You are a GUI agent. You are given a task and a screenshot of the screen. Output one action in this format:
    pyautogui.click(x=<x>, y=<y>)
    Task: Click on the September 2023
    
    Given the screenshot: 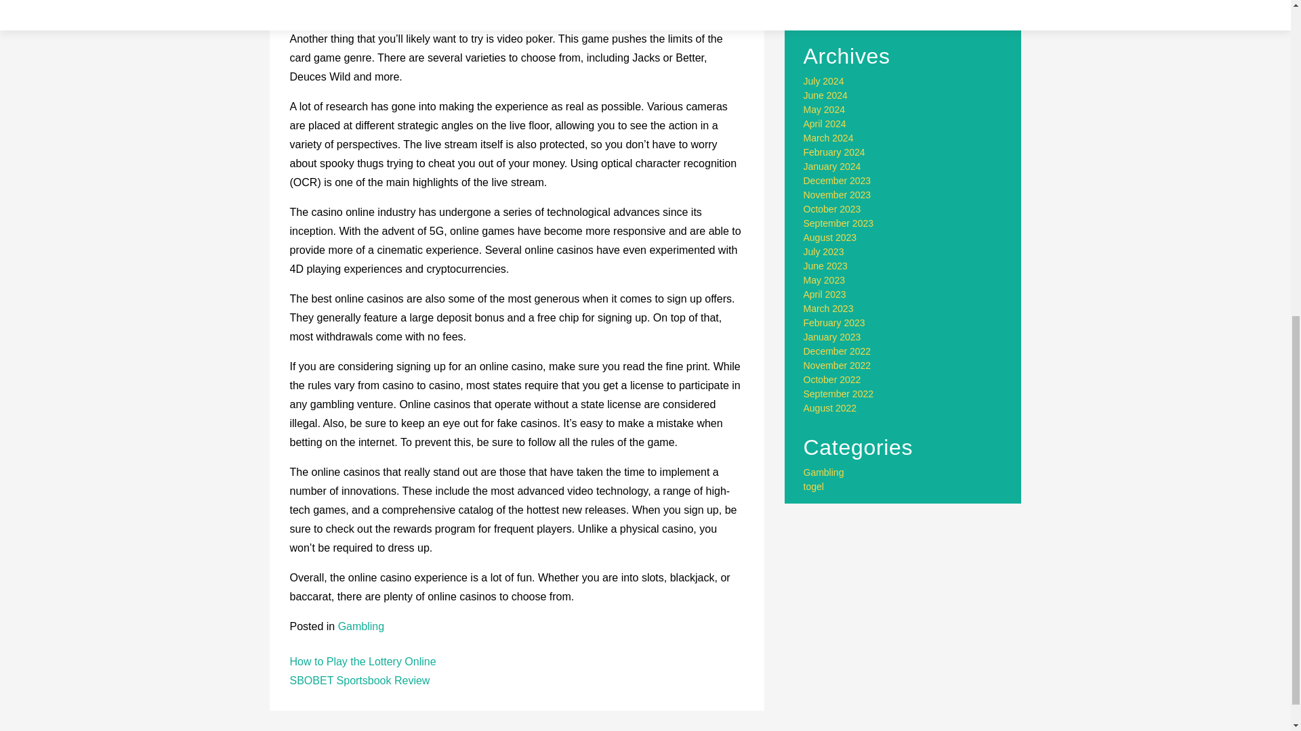 What is the action you would take?
    pyautogui.click(x=839, y=223)
    